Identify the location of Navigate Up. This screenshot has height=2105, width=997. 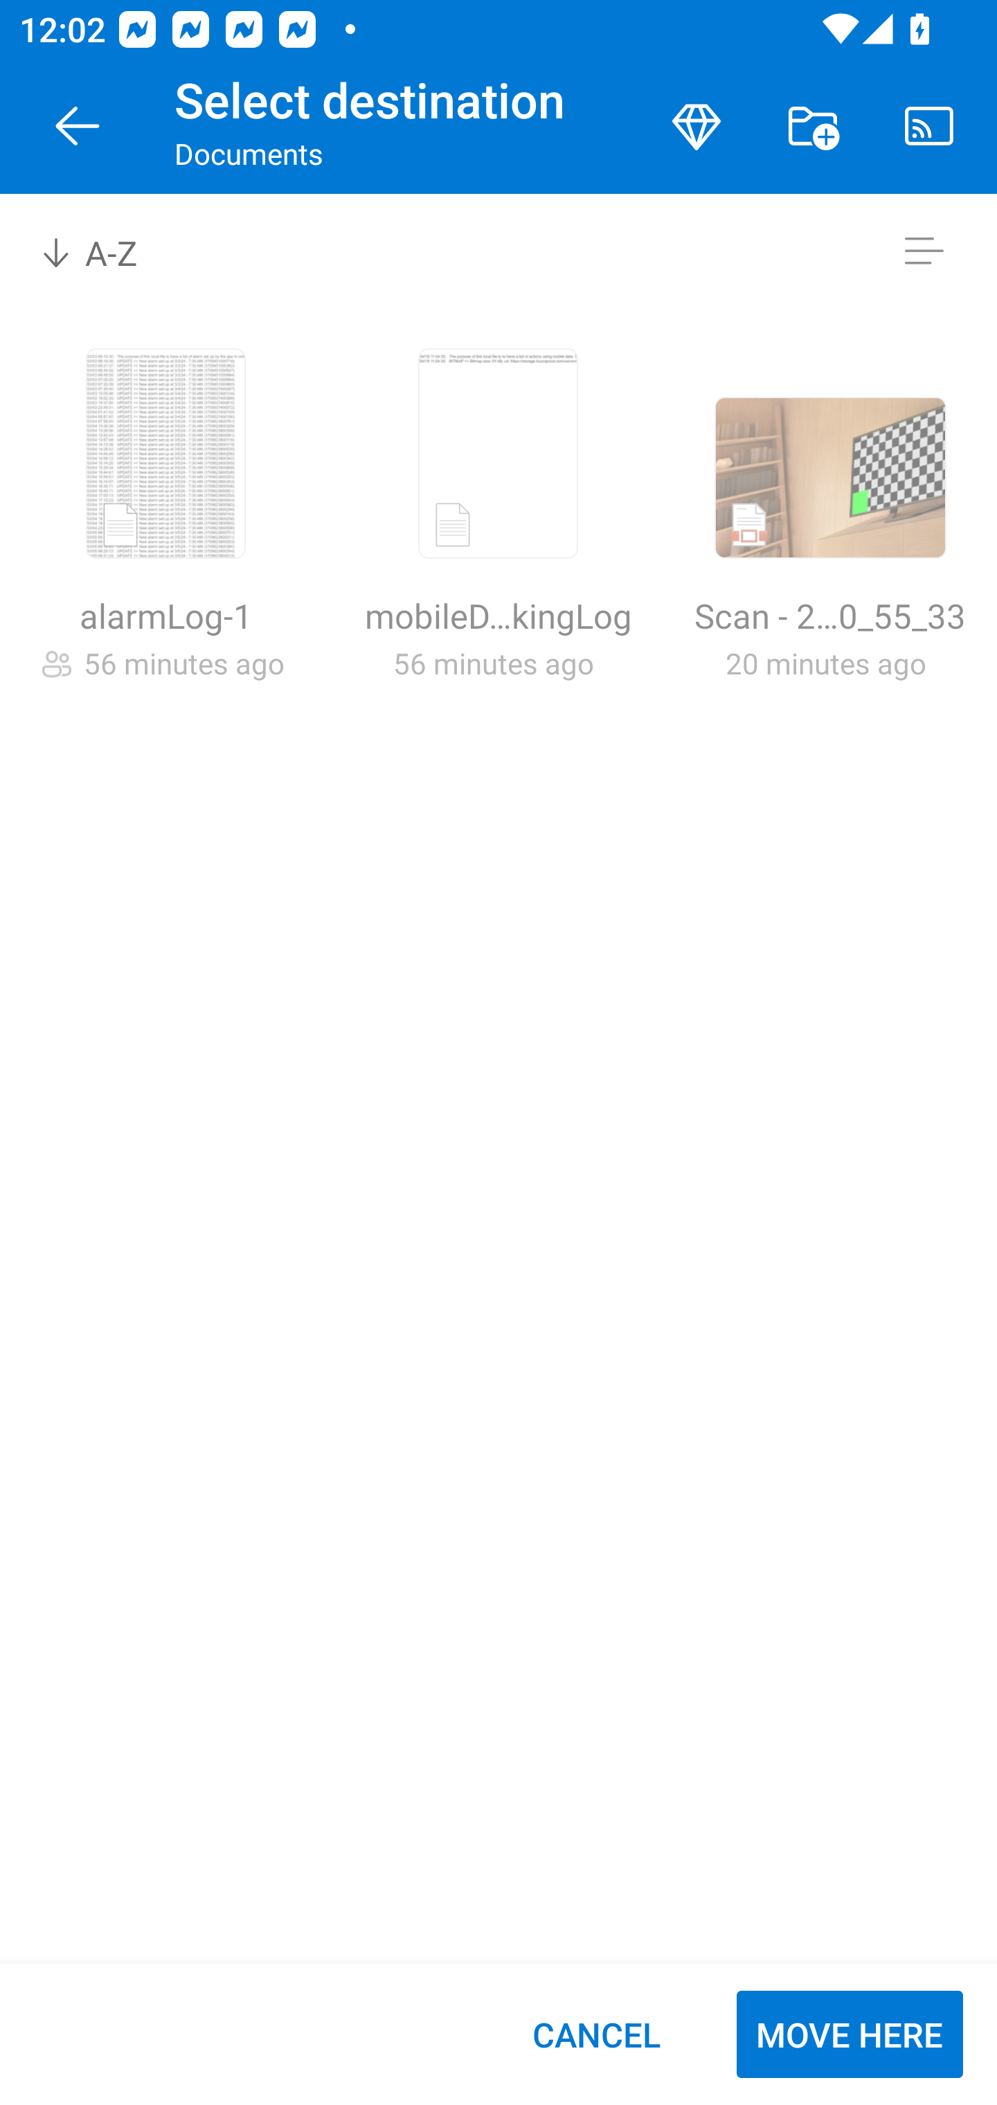
(78, 126).